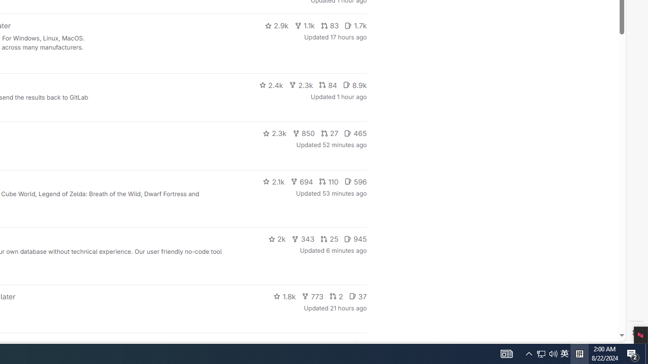 This screenshot has height=364, width=648. I want to click on 2.3k, so click(274, 133).